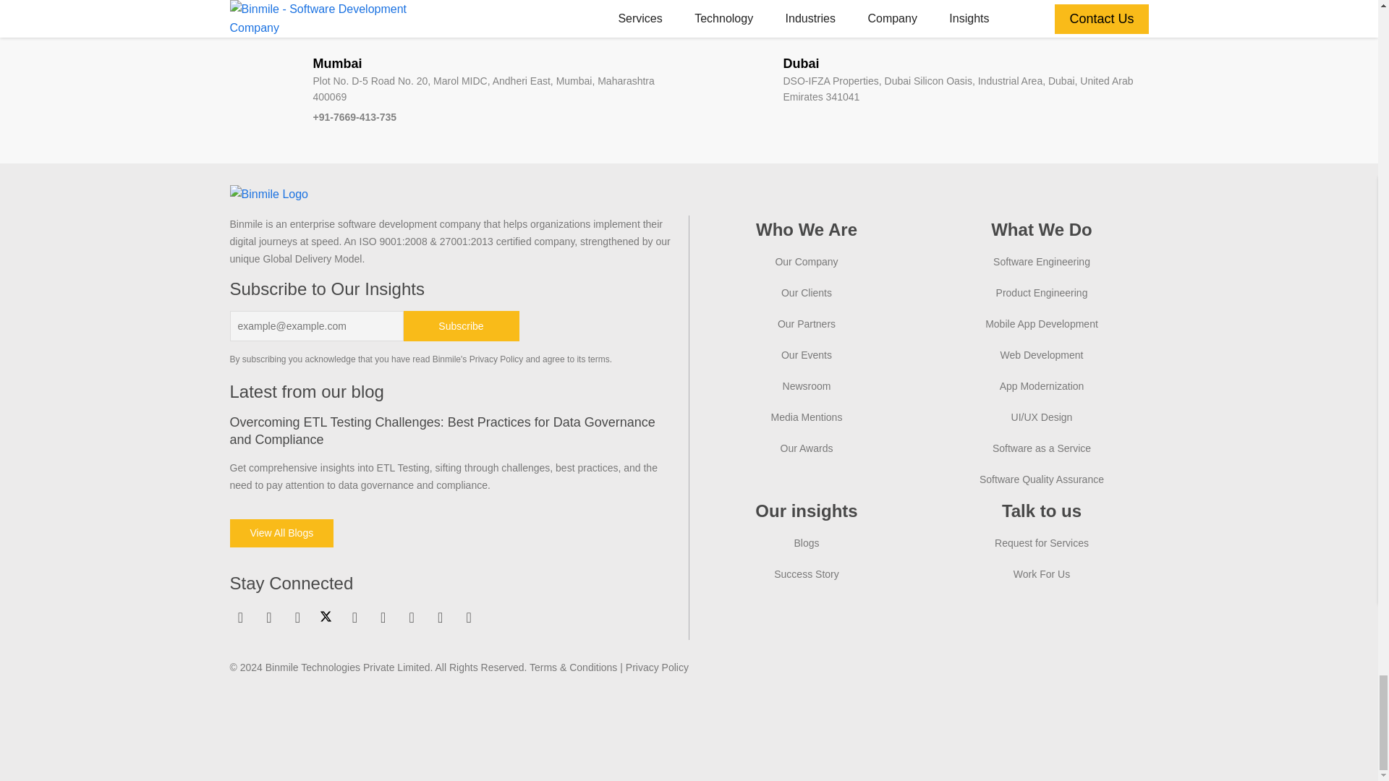 This screenshot has height=781, width=1389. I want to click on Binmile, so click(269, 194).